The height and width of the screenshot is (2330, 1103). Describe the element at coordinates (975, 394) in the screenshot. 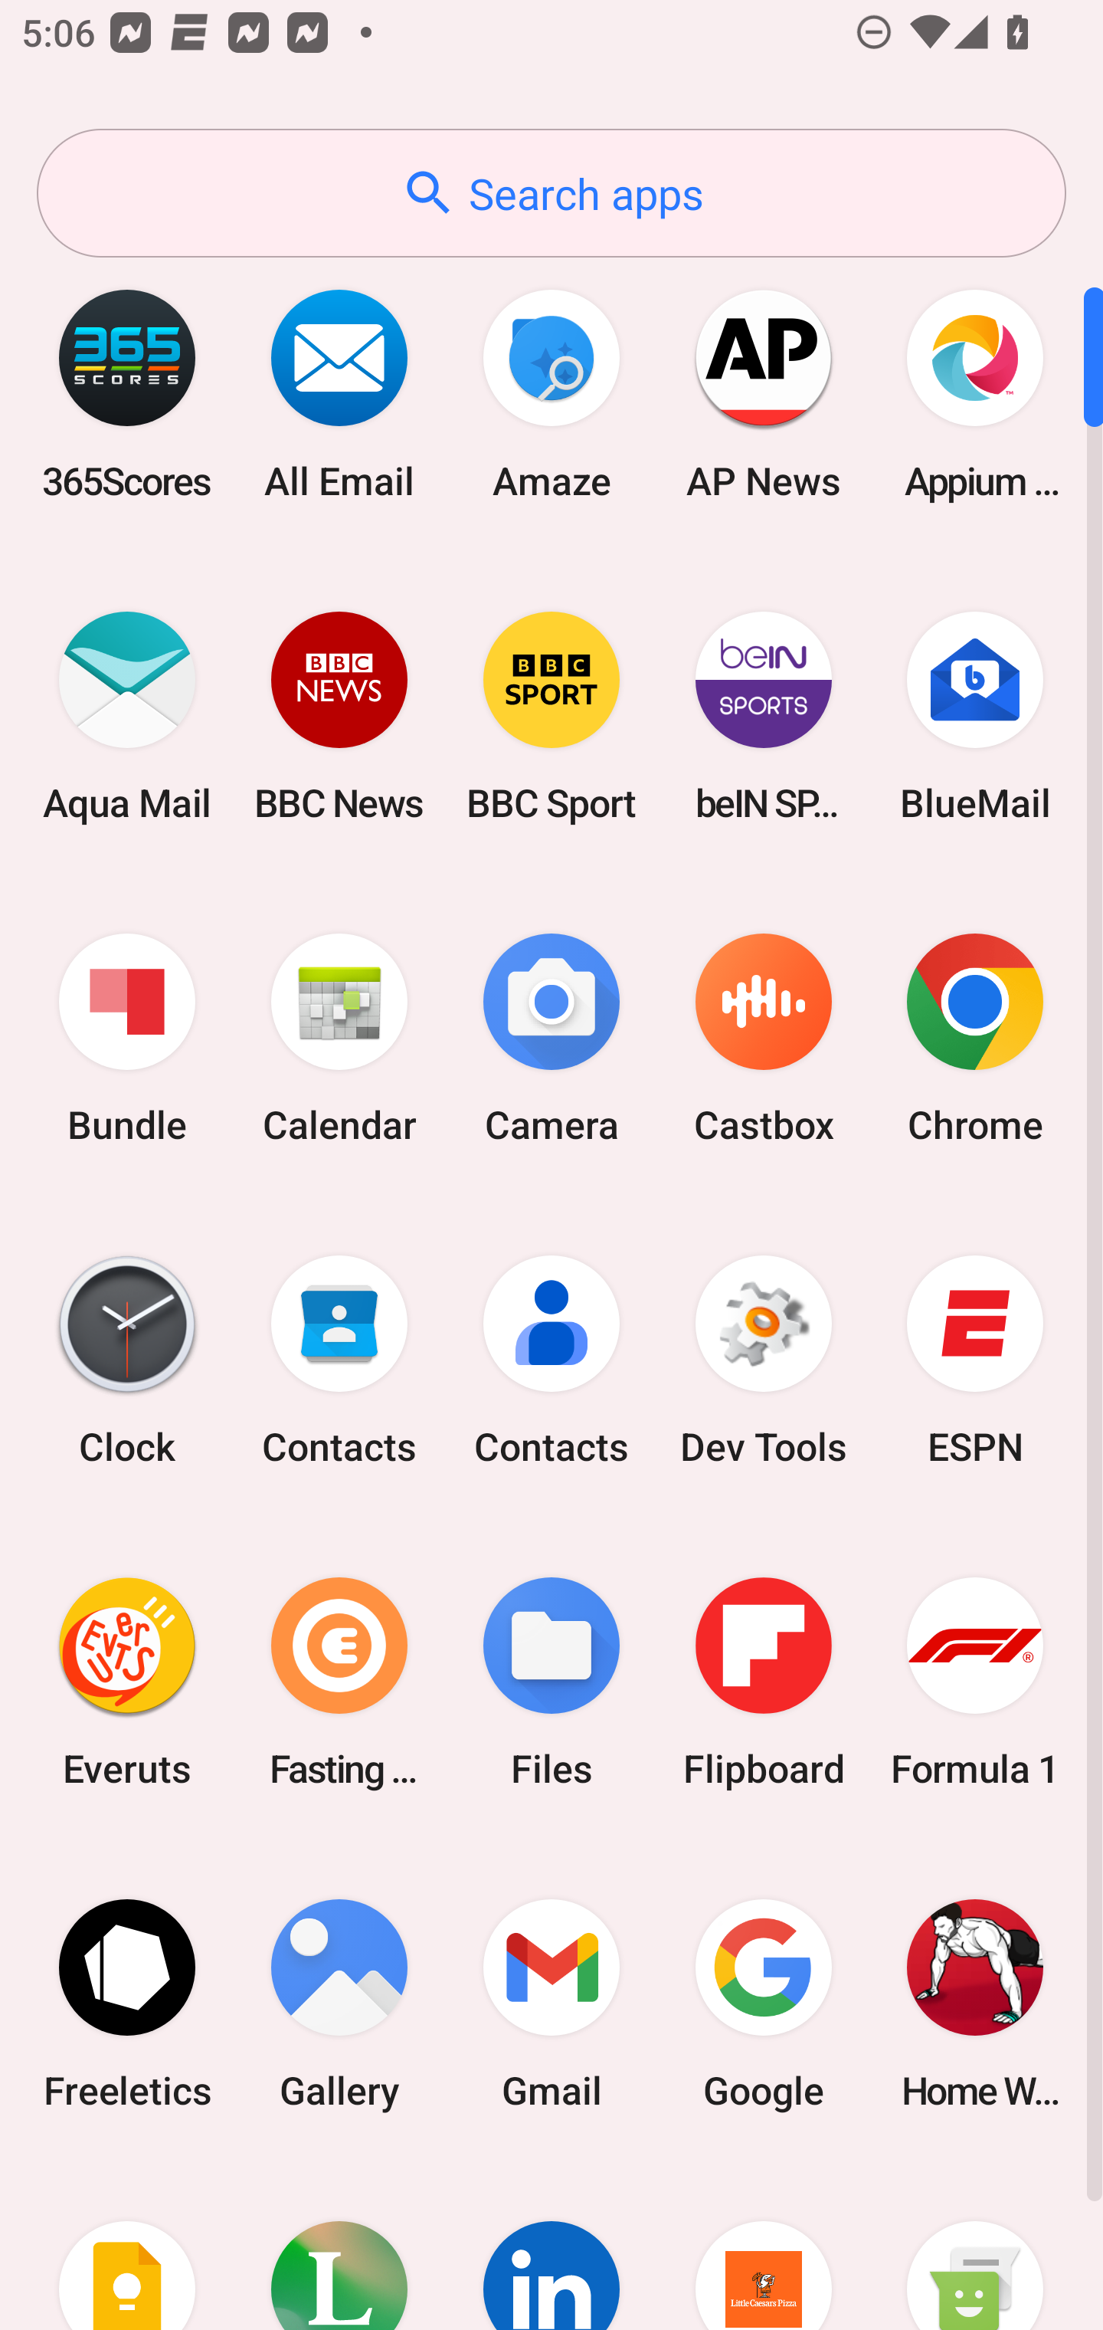

I see `Appium Settings` at that location.